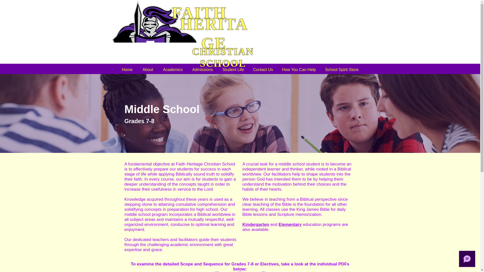 This screenshot has width=484, height=272. I want to click on About, so click(148, 70).